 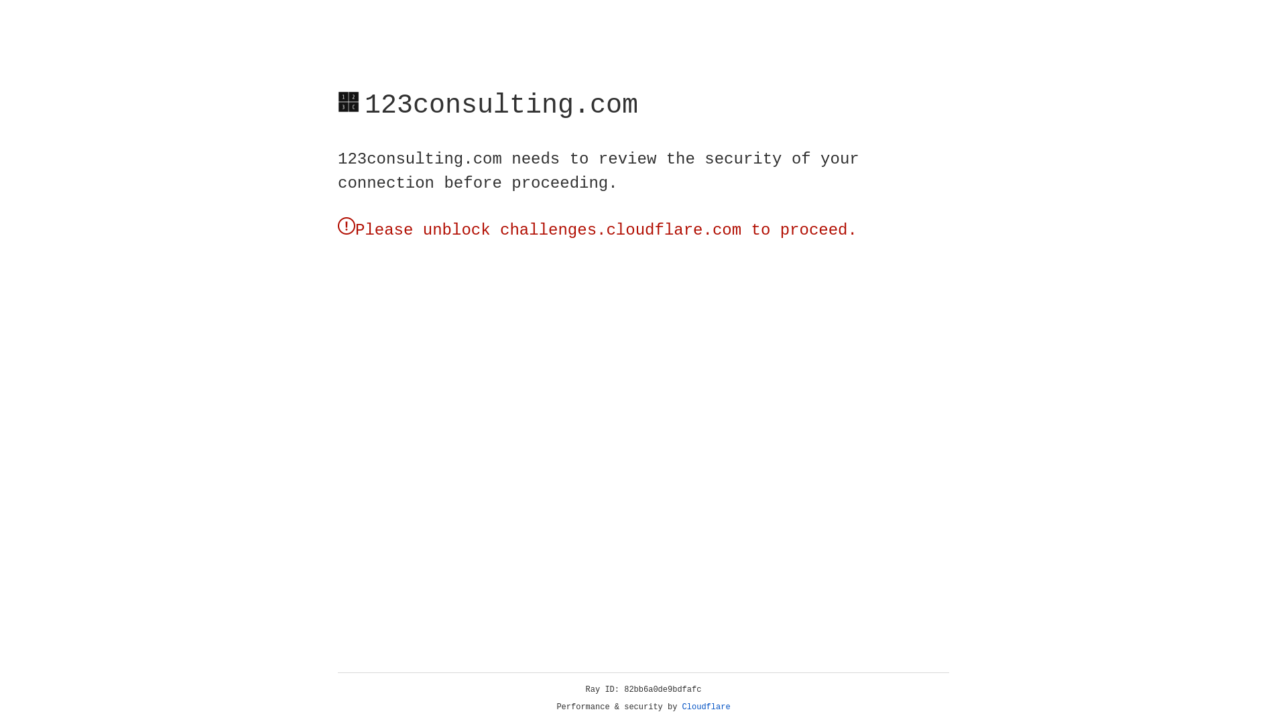 What do you see at coordinates (707, 707) in the screenshot?
I see `Cloudflare` at bounding box center [707, 707].